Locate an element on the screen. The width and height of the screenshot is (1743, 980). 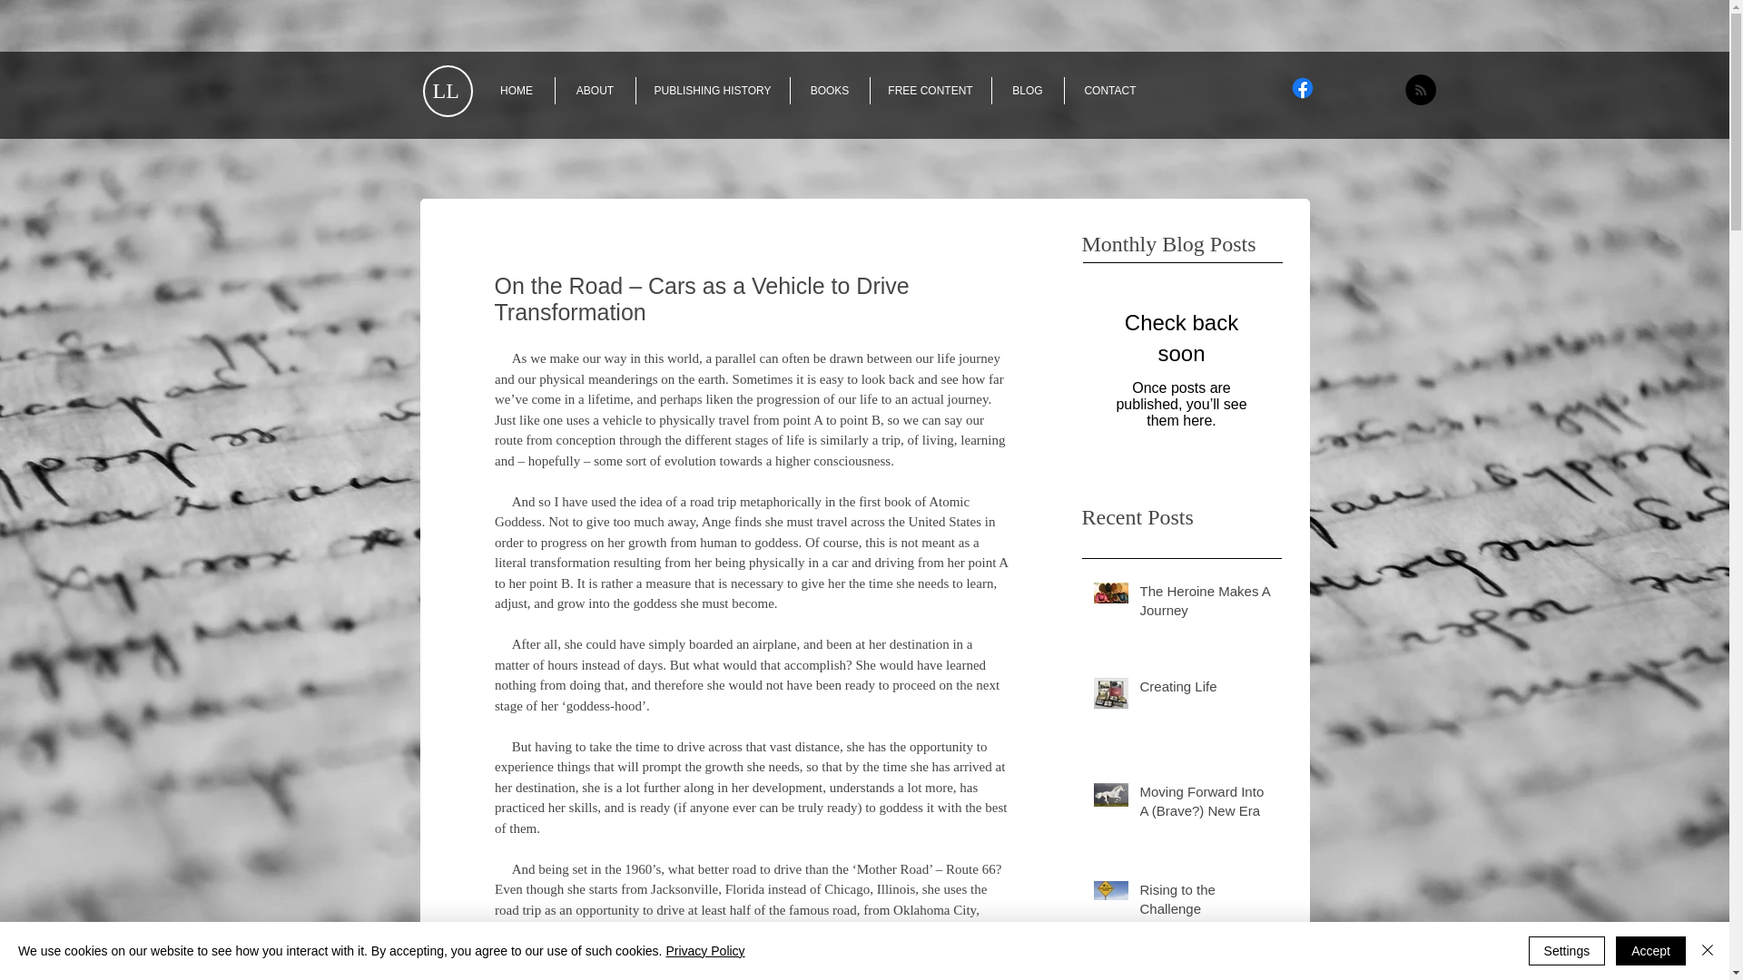
ABOUT is located at coordinates (596, 91).